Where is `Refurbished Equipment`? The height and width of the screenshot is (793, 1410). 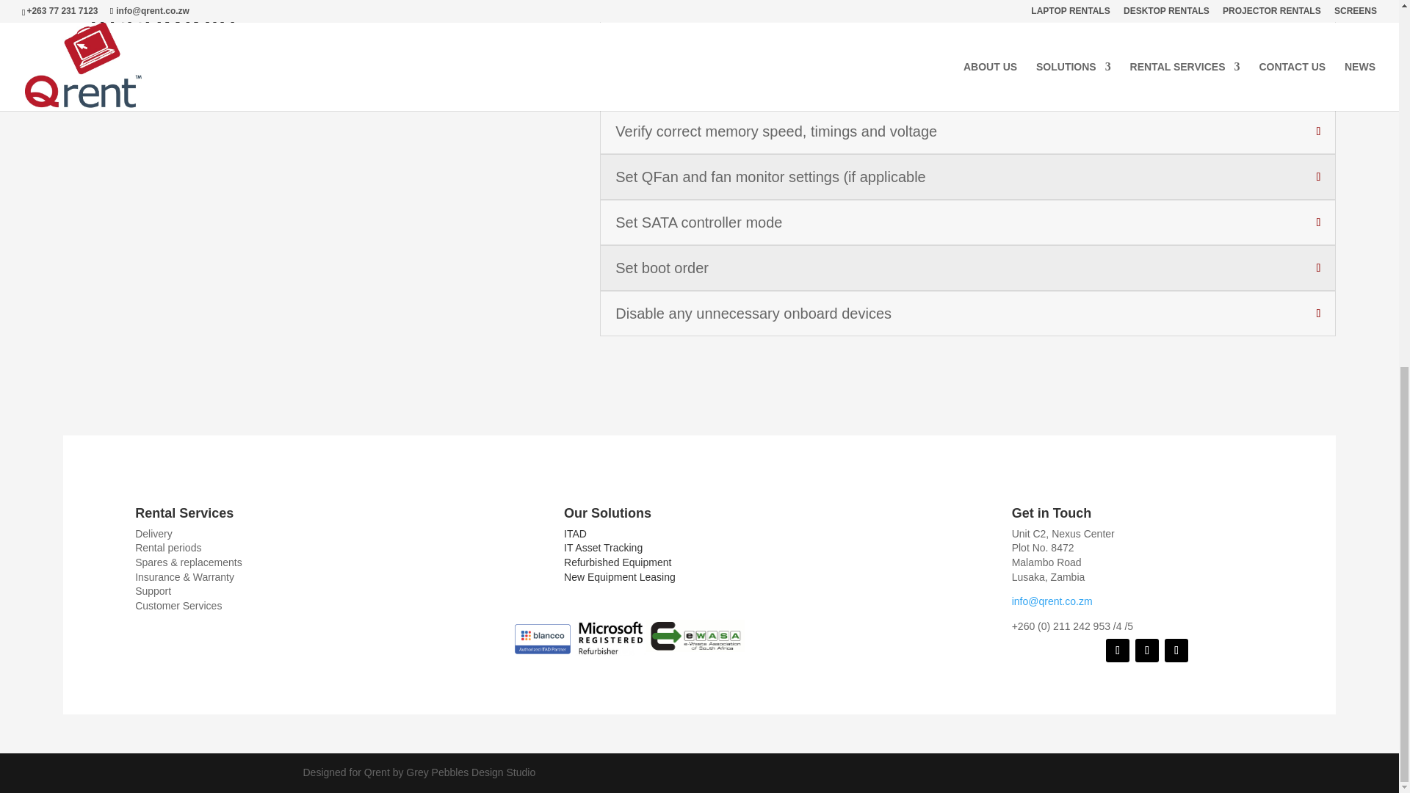
Refurbished Equipment is located at coordinates (617, 562).